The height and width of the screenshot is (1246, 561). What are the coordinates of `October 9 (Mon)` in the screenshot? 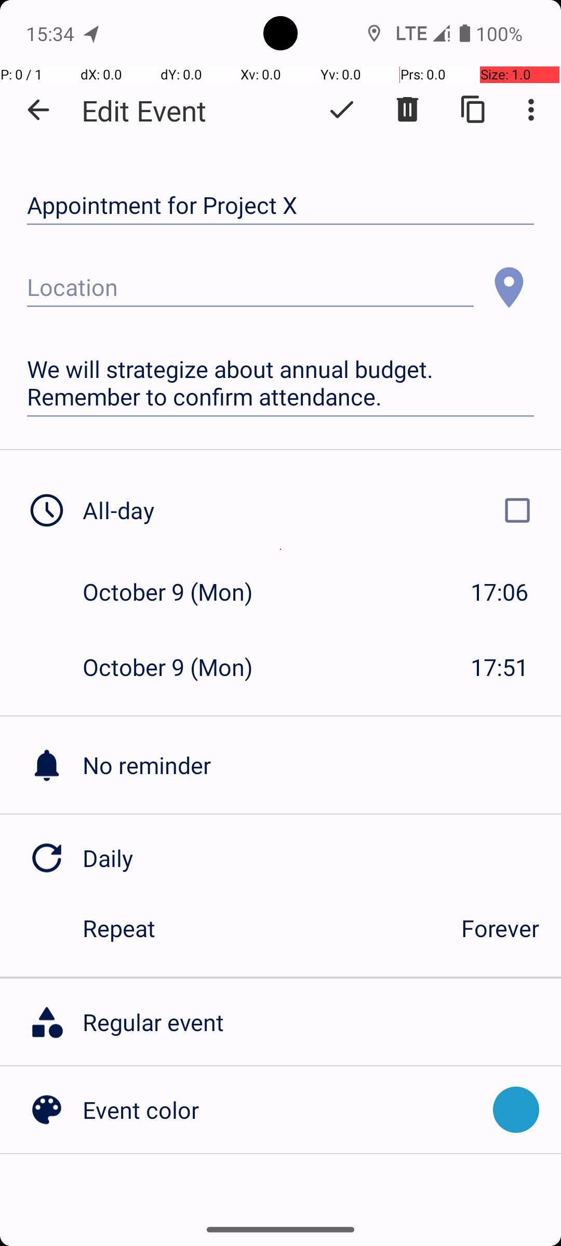 It's located at (179, 592).